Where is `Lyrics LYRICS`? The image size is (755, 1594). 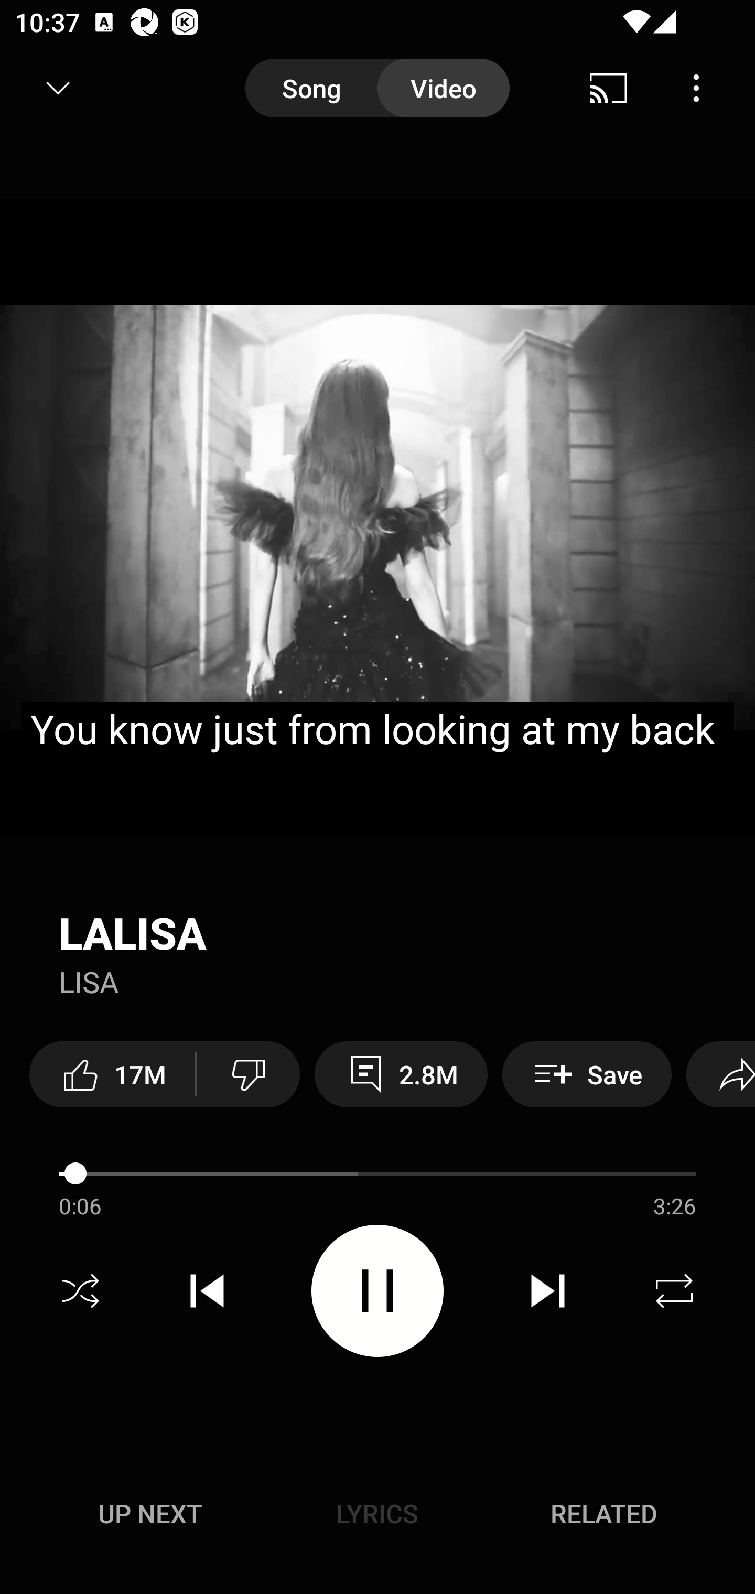
Lyrics LYRICS is located at coordinates (377, 1513).